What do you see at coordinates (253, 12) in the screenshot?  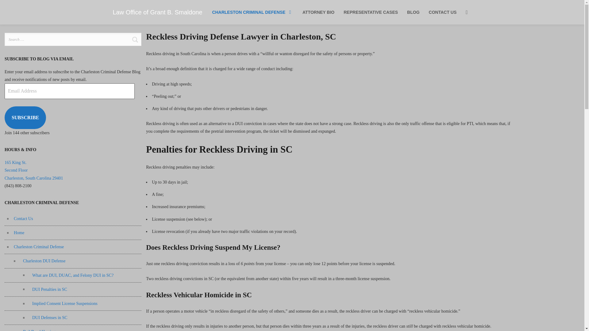 I see `CHARLESTON CRIMINAL DEFENSE` at bounding box center [253, 12].